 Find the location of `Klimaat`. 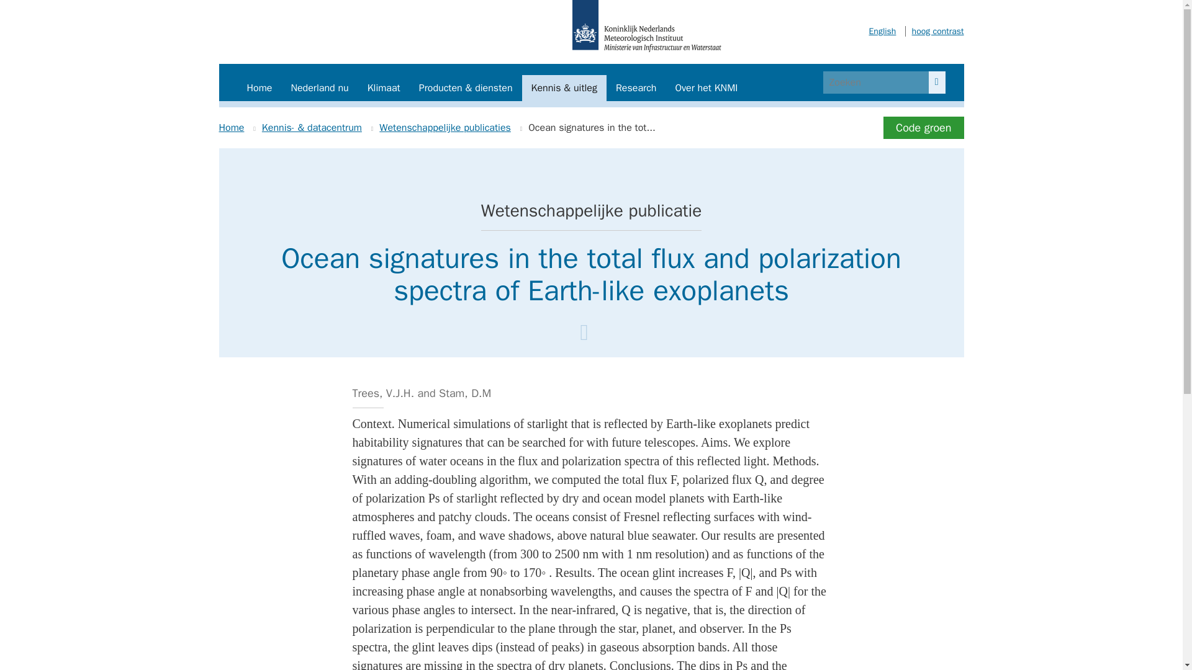

Klimaat is located at coordinates (384, 88).